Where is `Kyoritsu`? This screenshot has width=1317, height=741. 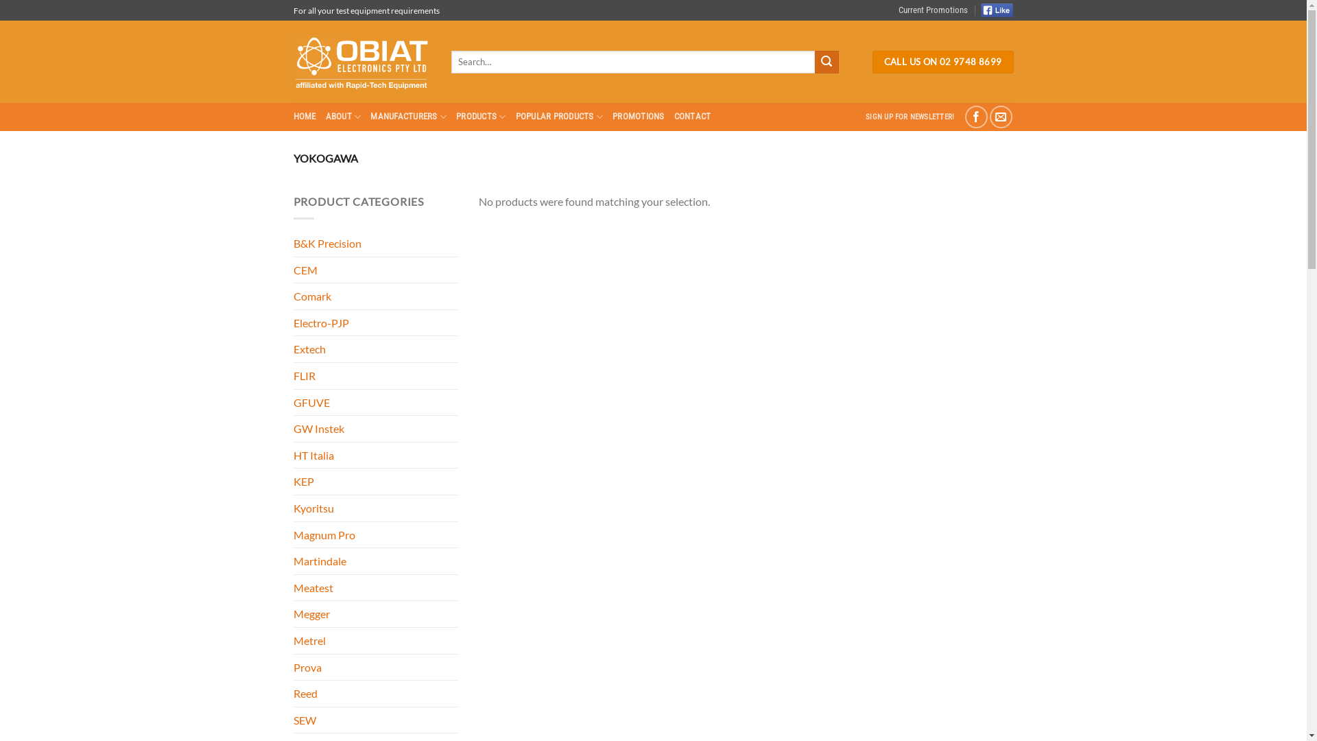
Kyoritsu is located at coordinates (376, 508).